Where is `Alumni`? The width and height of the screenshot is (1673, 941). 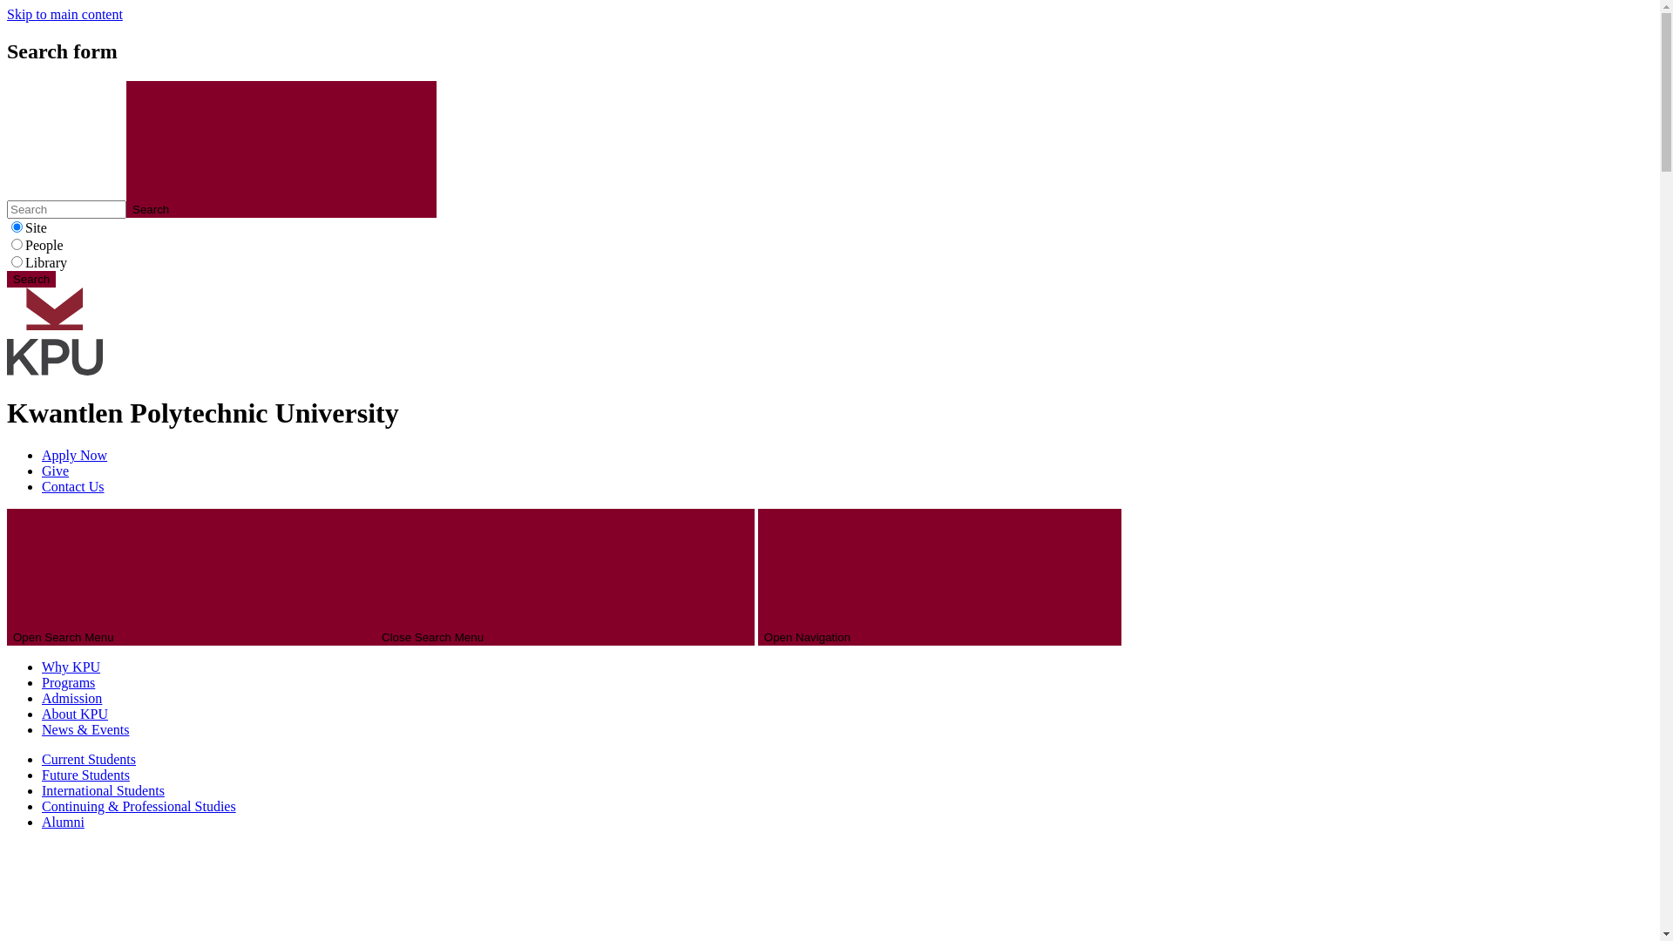
Alumni is located at coordinates (63, 823).